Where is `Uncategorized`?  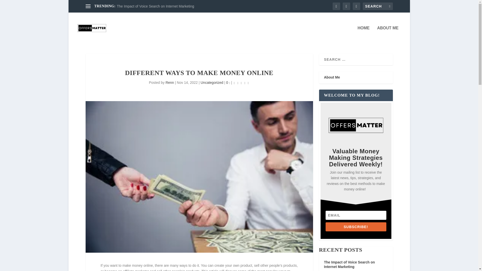 Uncategorized is located at coordinates (212, 82).